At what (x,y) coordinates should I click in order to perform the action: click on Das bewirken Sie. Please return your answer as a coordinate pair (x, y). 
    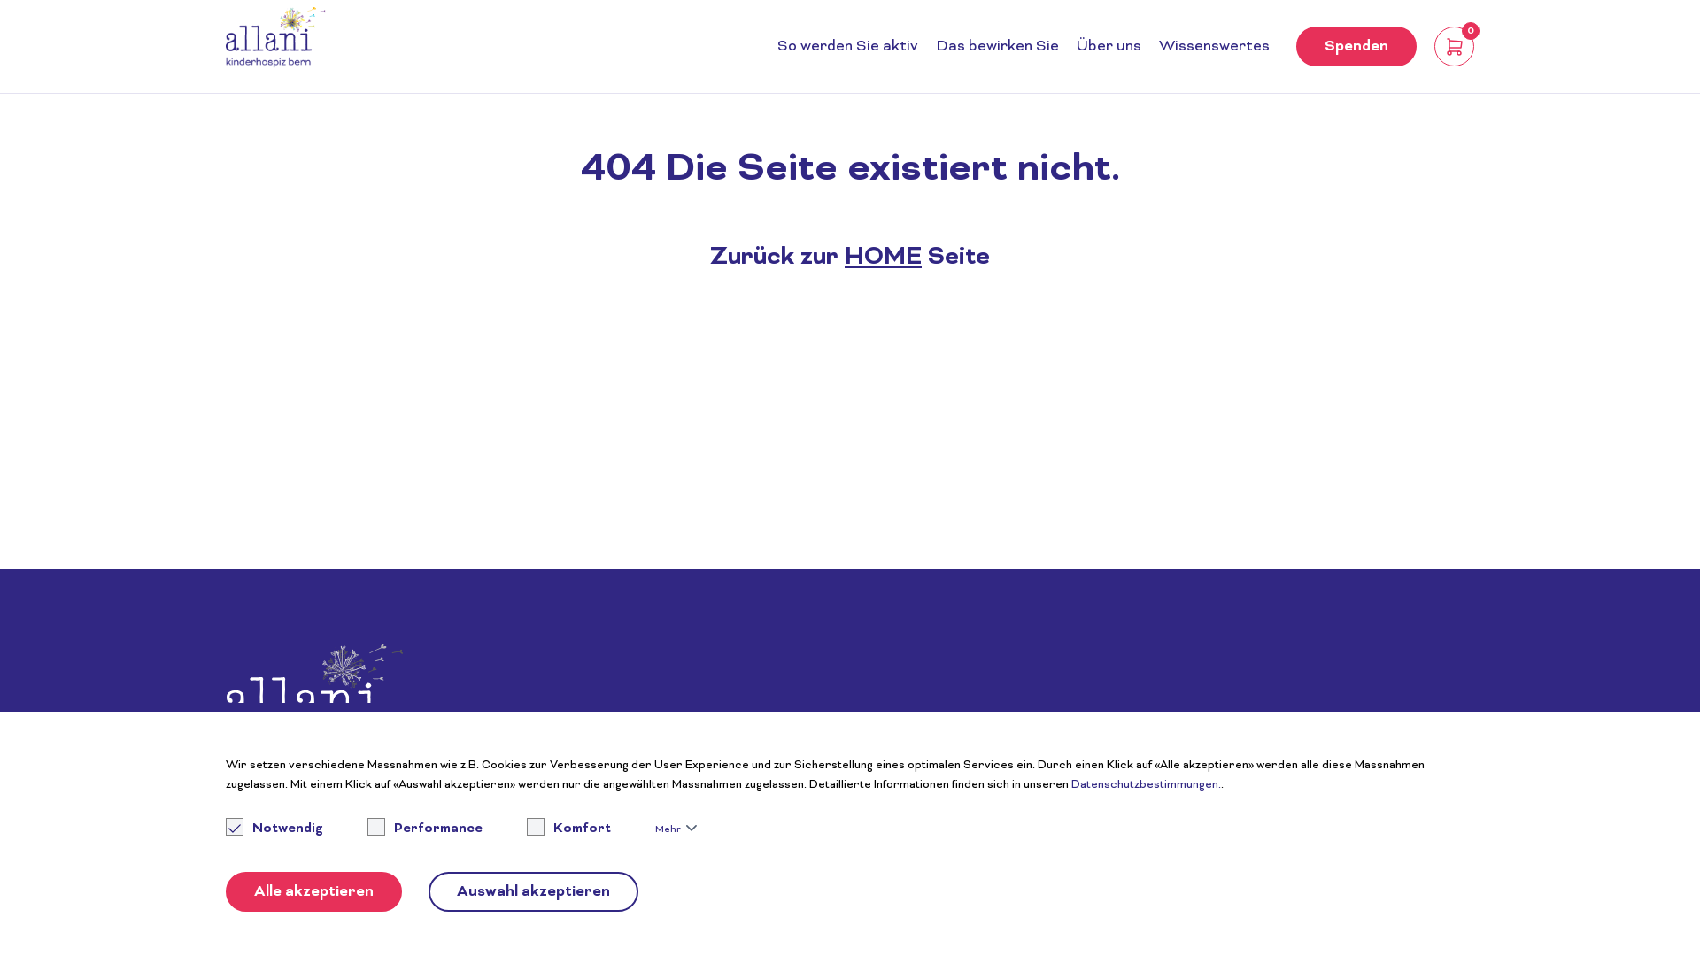
    Looking at the image, I should click on (997, 47).